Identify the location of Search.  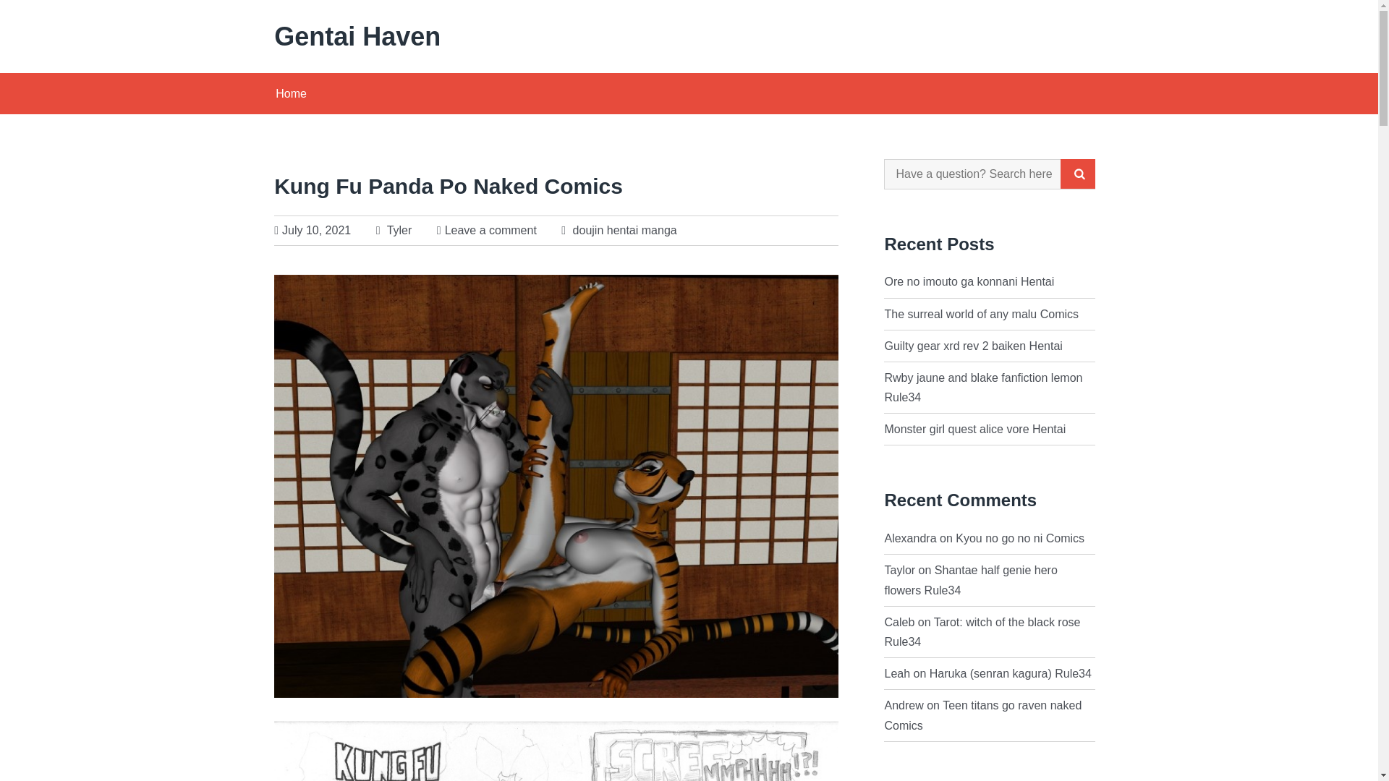
(1078, 174).